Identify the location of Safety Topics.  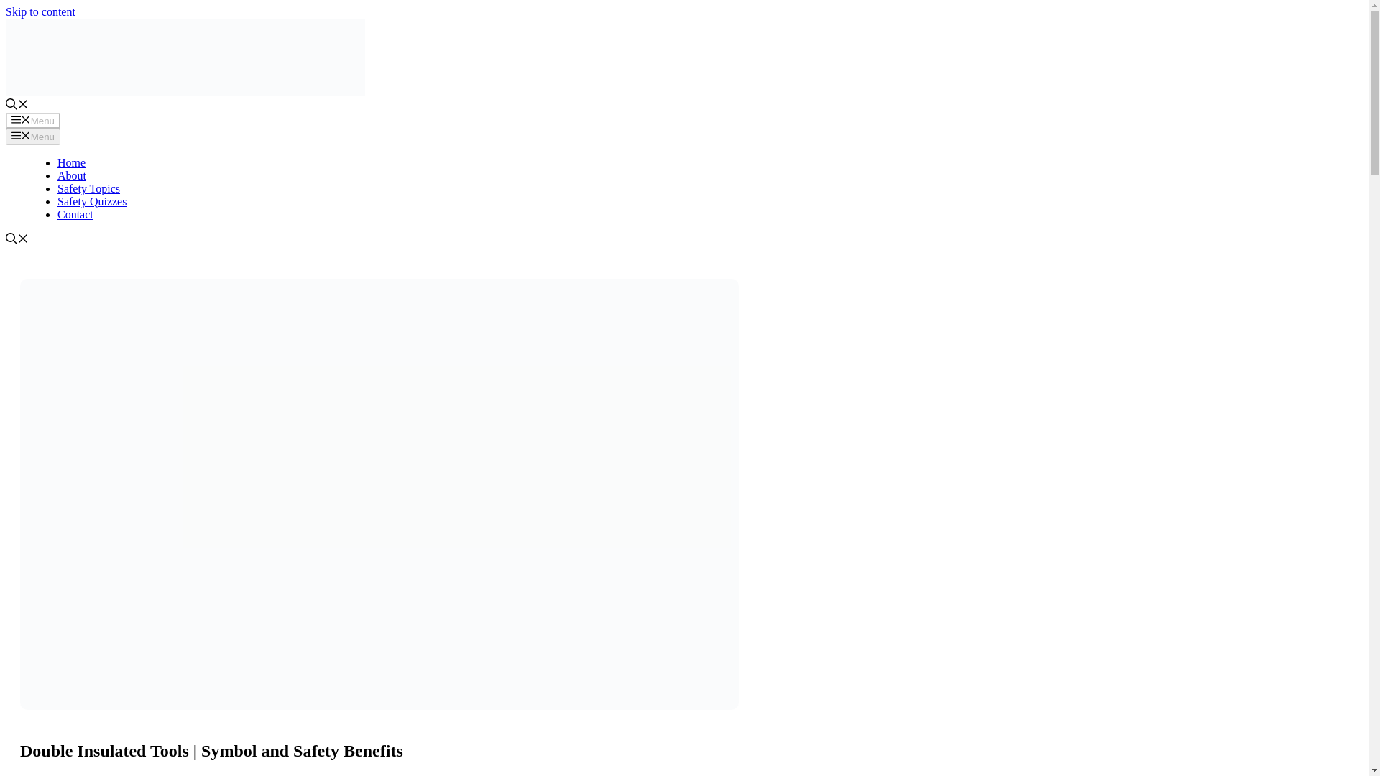
(89, 188).